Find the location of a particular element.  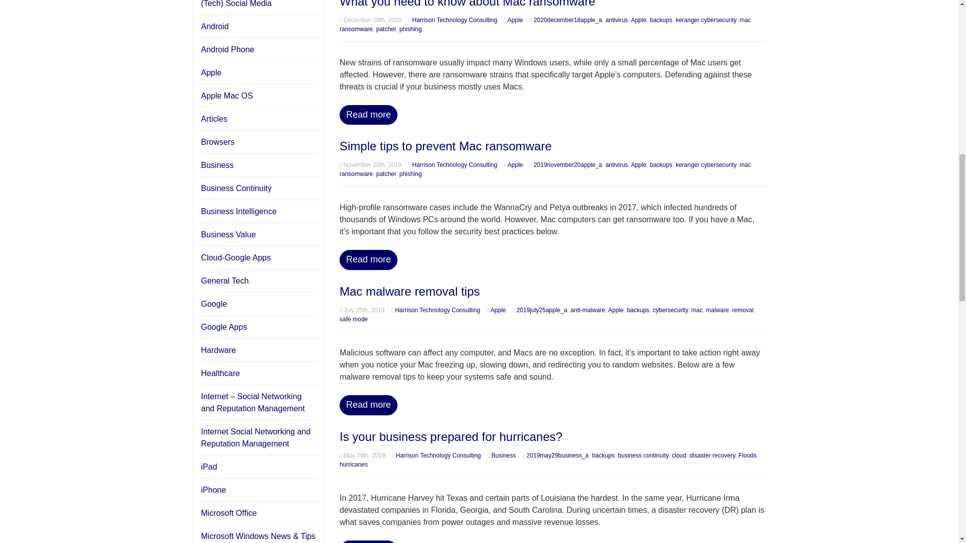

Posts by Harrison Technology Consulting is located at coordinates (455, 164).